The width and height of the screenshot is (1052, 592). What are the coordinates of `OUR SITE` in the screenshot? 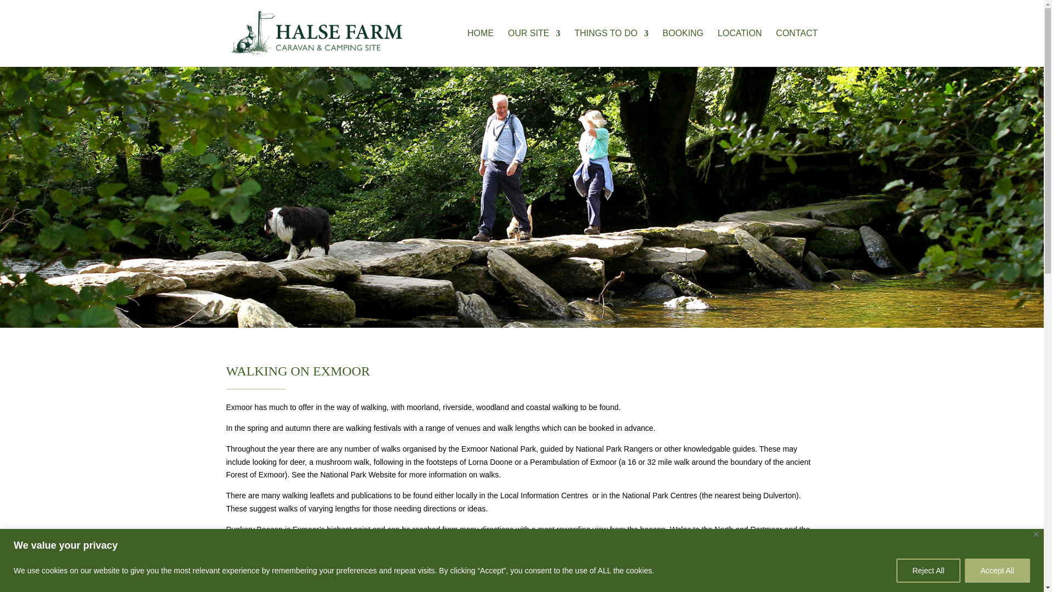 It's located at (534, 48).